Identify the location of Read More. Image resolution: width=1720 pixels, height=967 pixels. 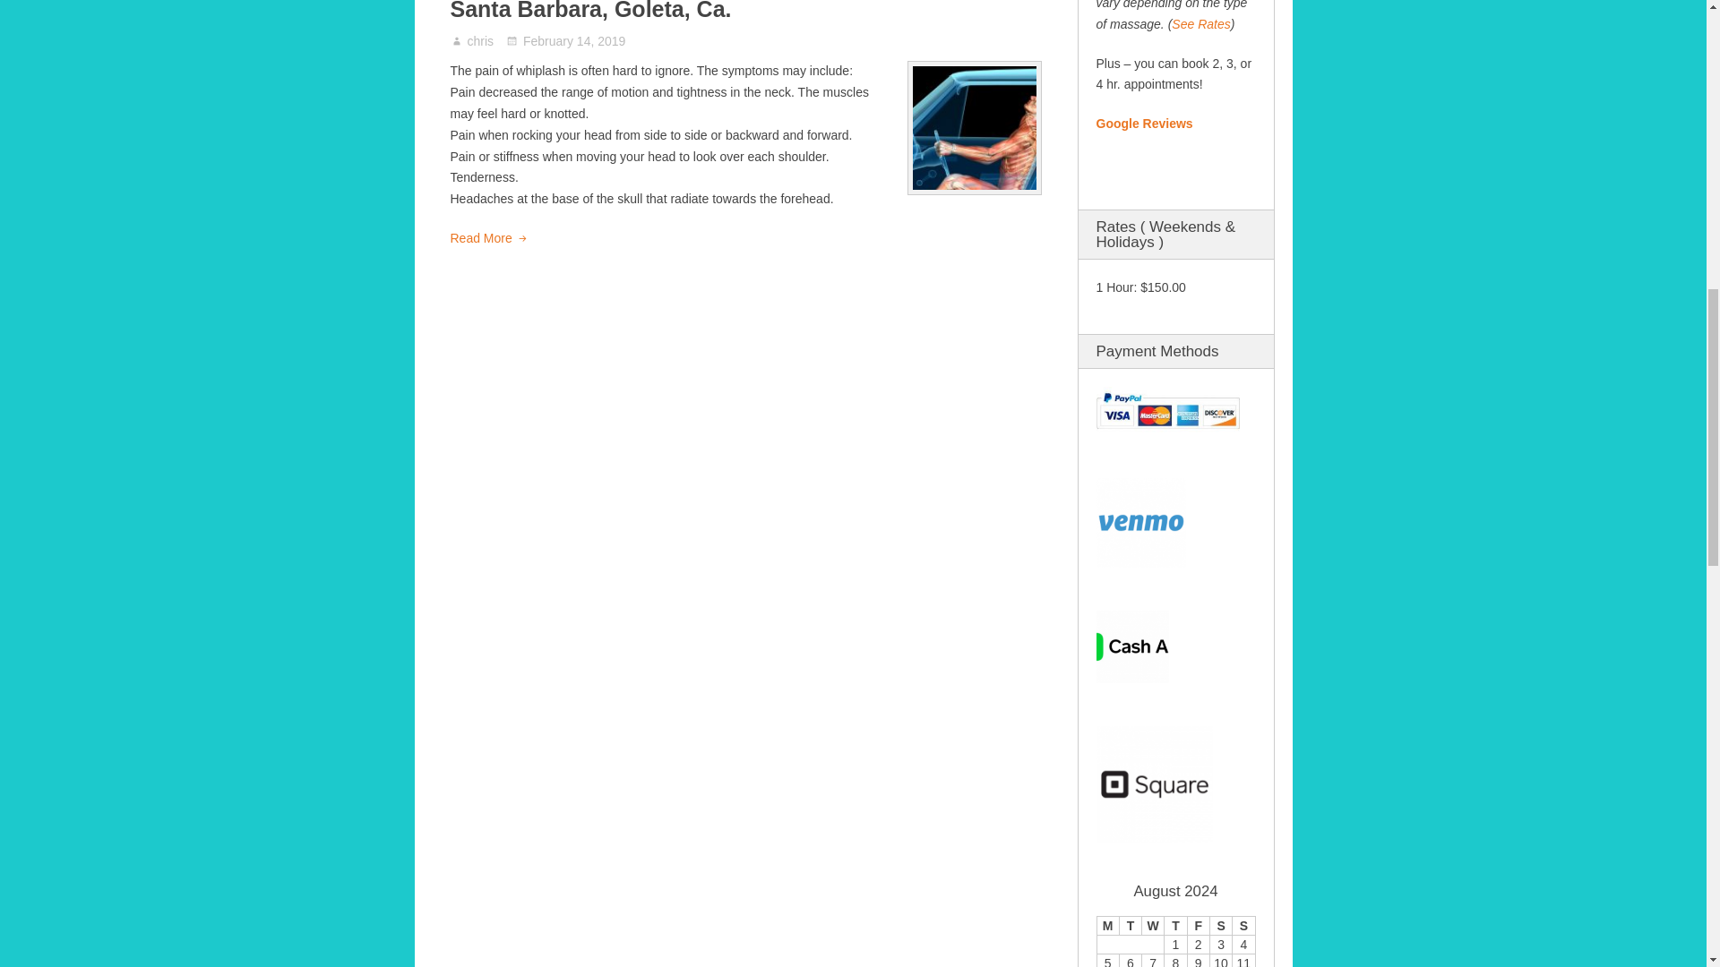
(488, 238).